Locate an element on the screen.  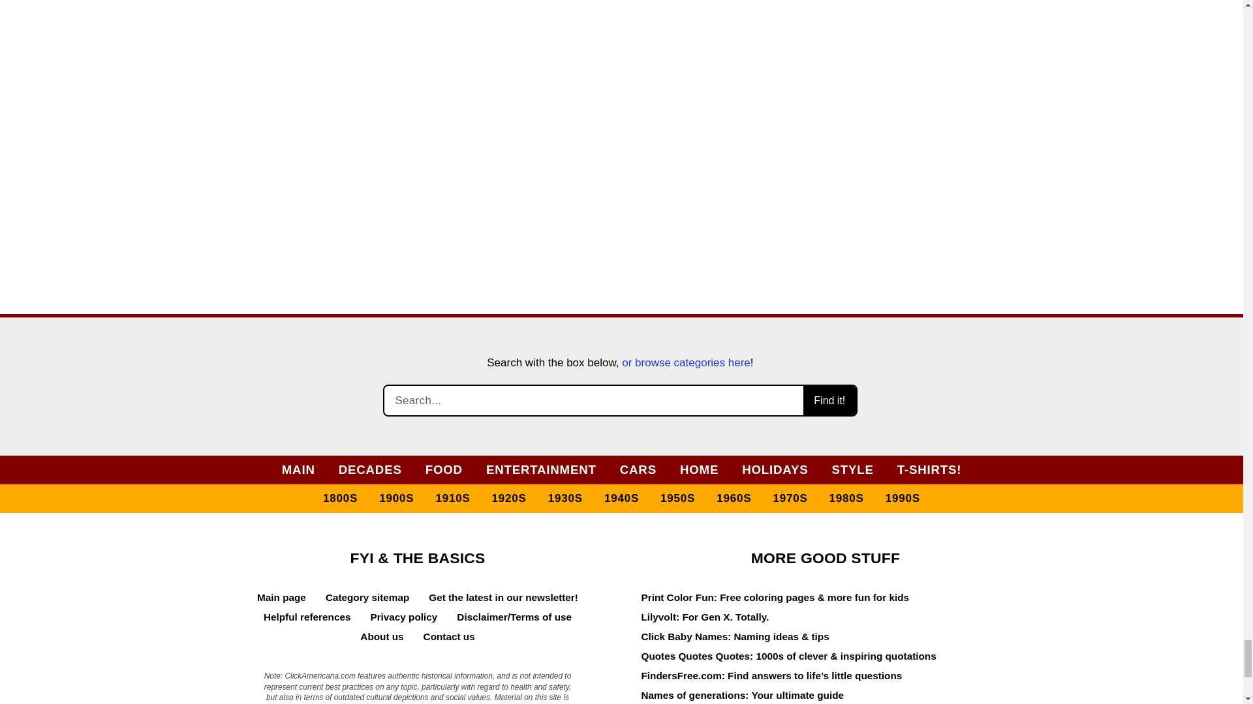
Vintage-look ARIZONA sunset distressed look T-Shirt is located at coordinates (925, 82).